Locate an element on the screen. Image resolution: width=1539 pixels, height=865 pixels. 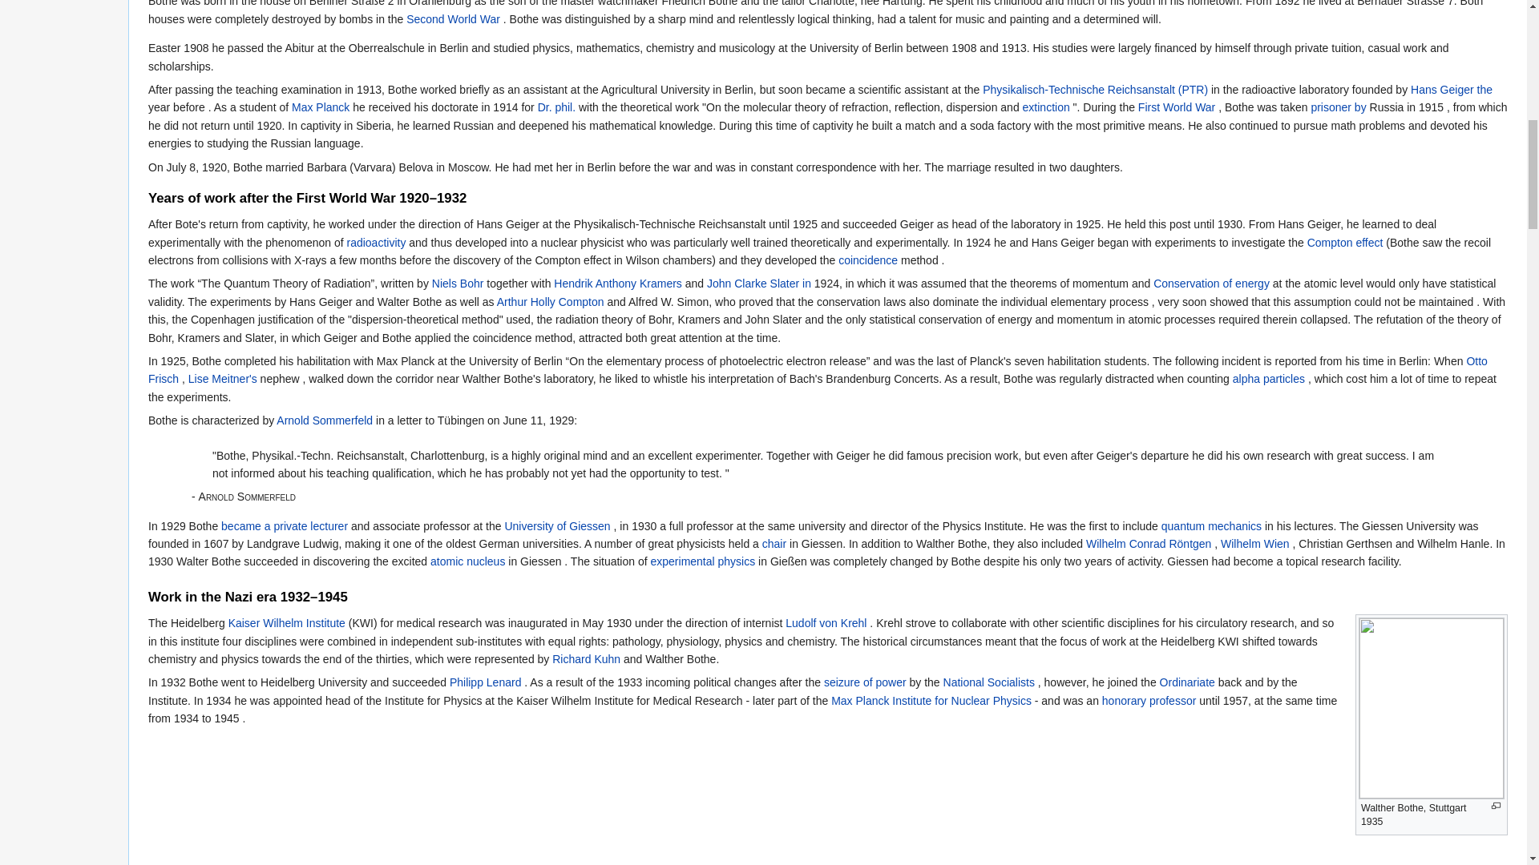
Second World War is located at coordinates (453, 19).